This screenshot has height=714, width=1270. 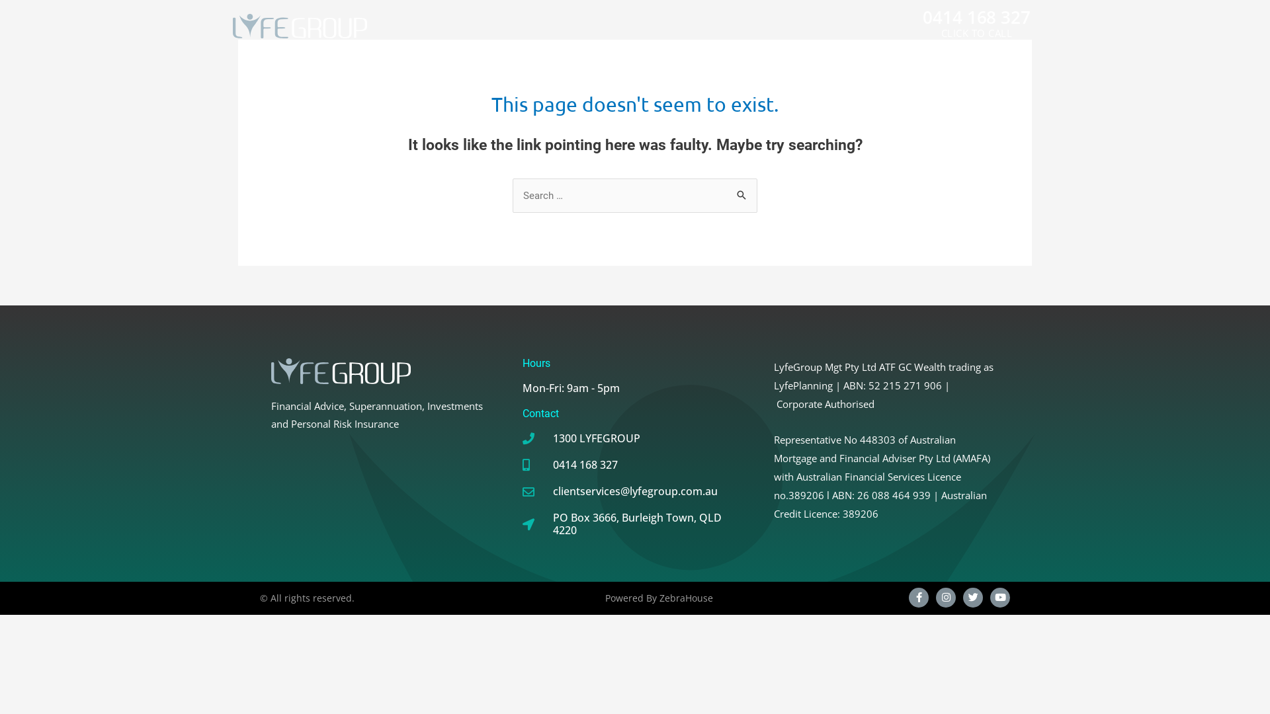 What do you see at coordinates (742, 196) in the screenshot?
I see `Search` at bounding box center [742, 196].